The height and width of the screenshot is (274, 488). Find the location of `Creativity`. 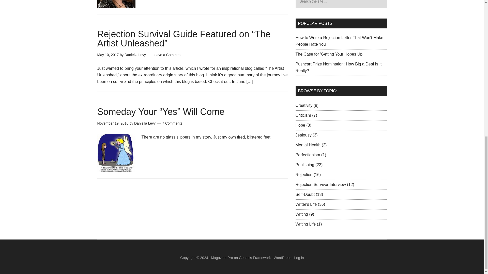

Creativity is located at coordinates (303, 105).